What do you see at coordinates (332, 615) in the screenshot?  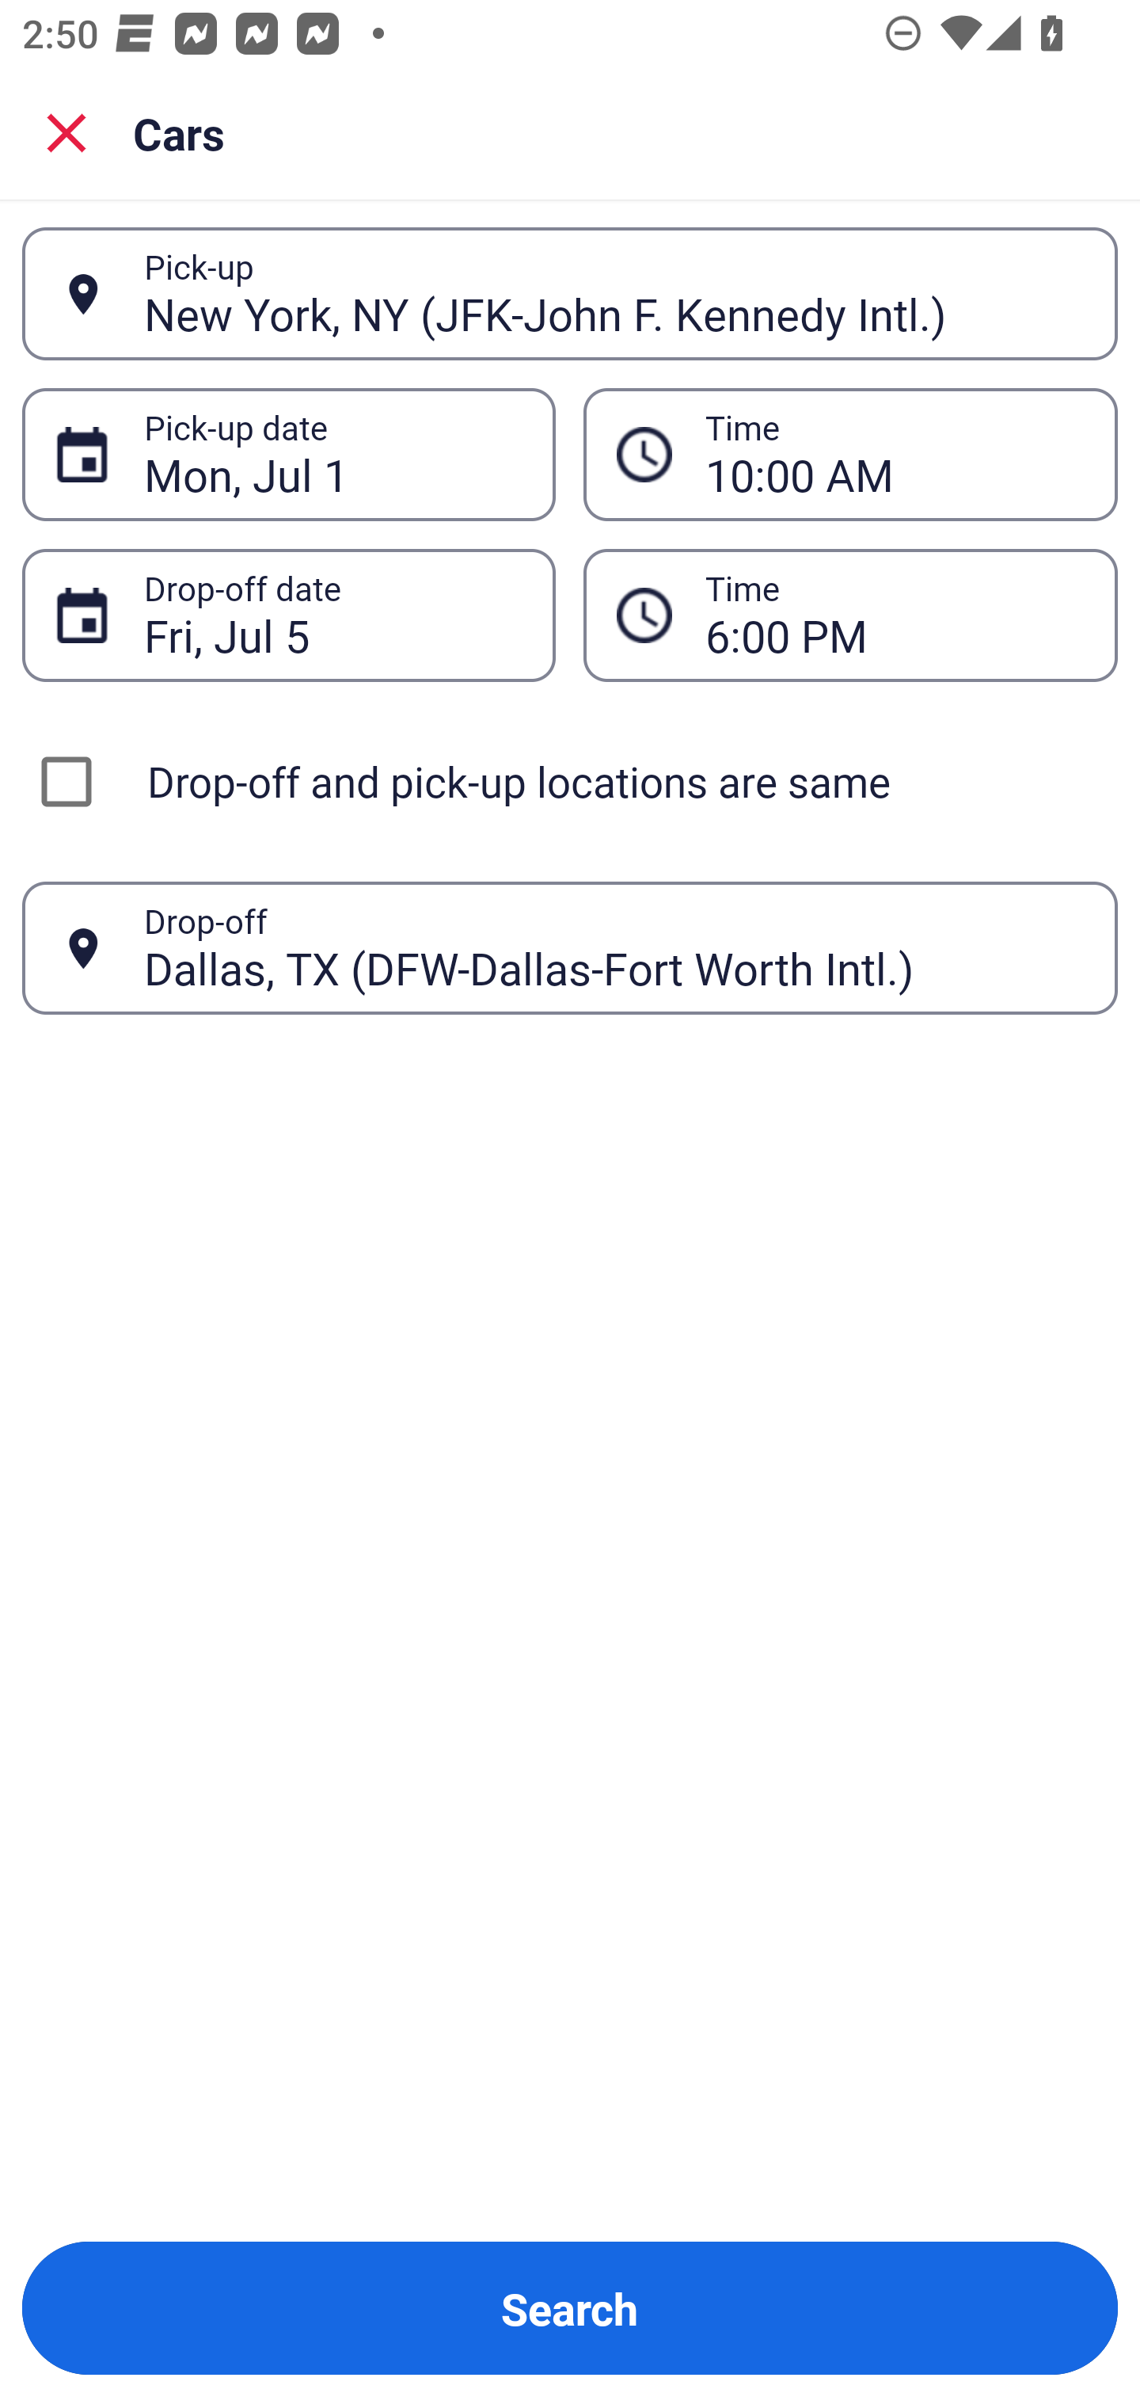 I see `Fri, Jul 5` at bounding box center [332, 615].